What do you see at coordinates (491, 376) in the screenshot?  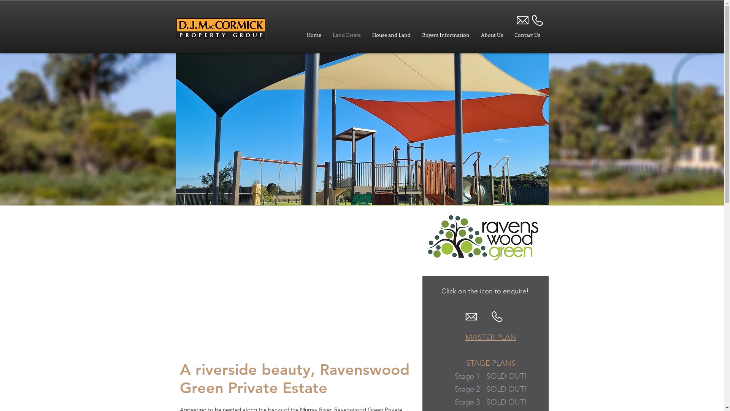 I see `Stage 1 - SOLD OUT!` at bounding box center [491, 376].